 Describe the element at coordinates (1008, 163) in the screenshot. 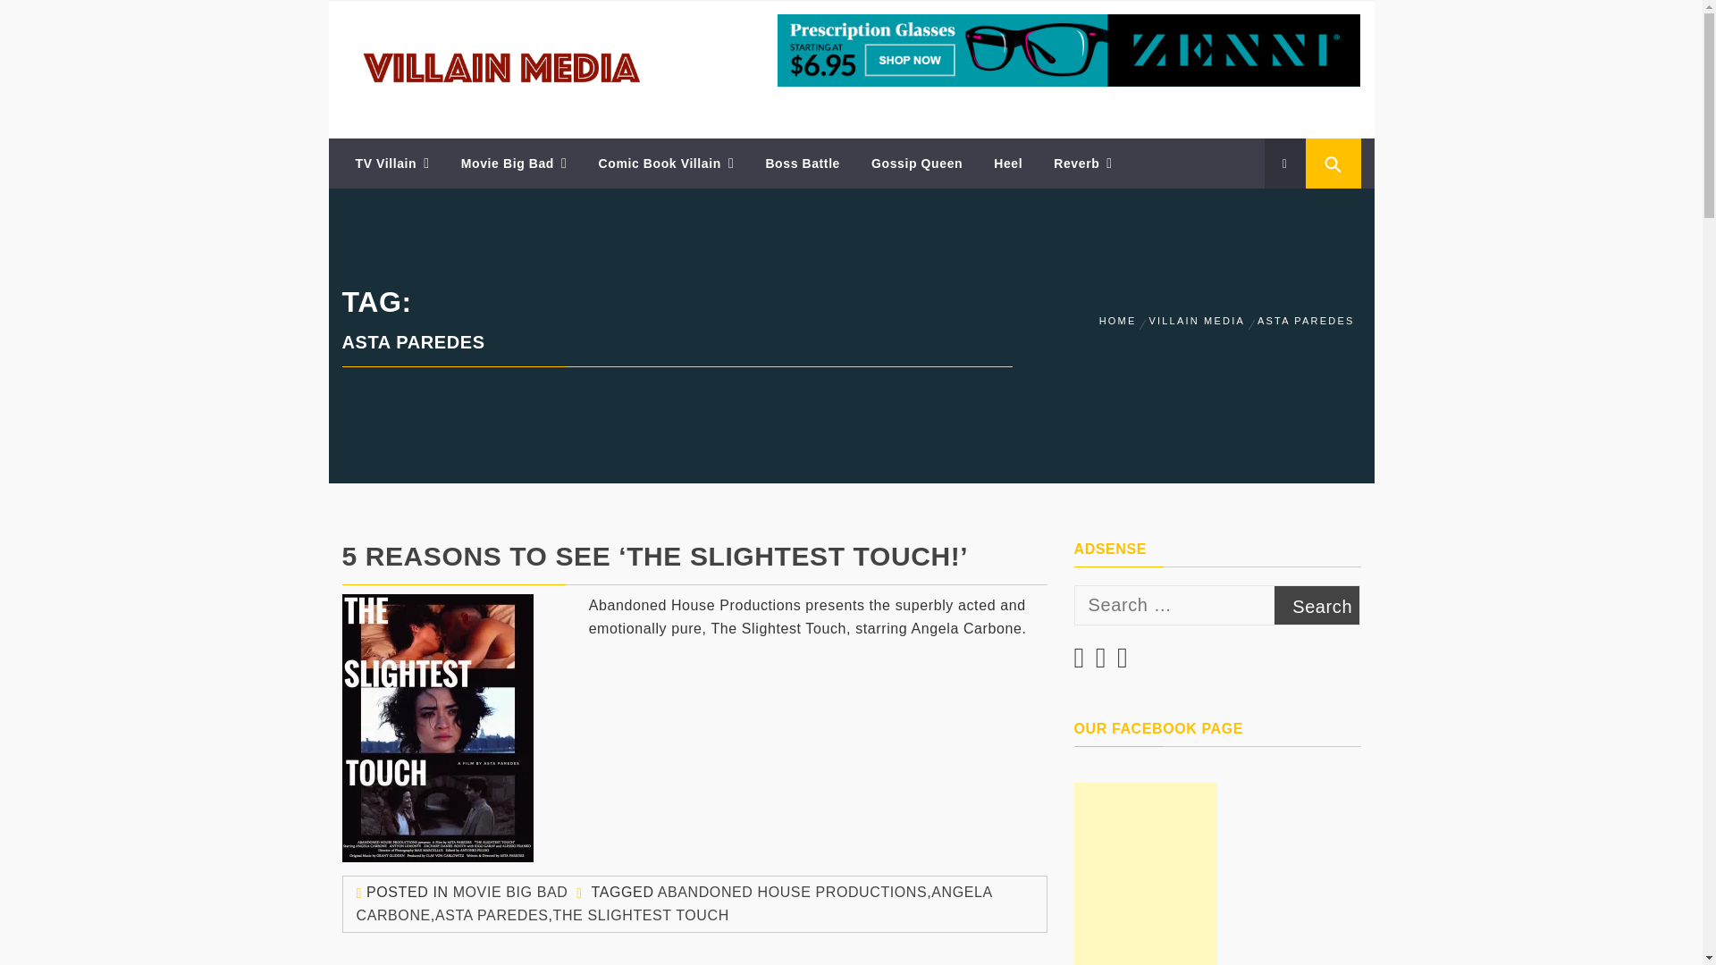

I see `Heel` at that location.